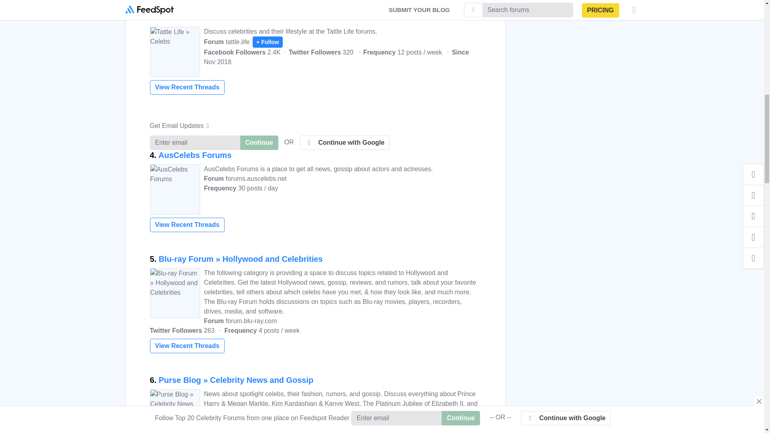  Describe the element at coordinates (259, 143) in the screenshot. I see `Continue` at that location.